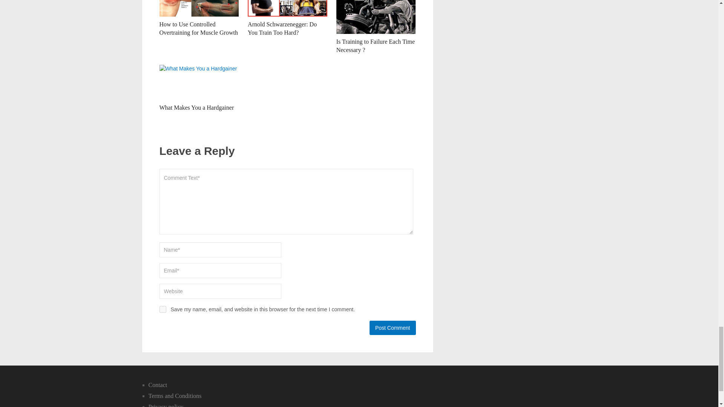  What do you see at coordinates (287, 8) in the screenshot?
I see `Arnold Schwarzenegger: Do You Train Too Hard?` at bounding box center [287, 8].